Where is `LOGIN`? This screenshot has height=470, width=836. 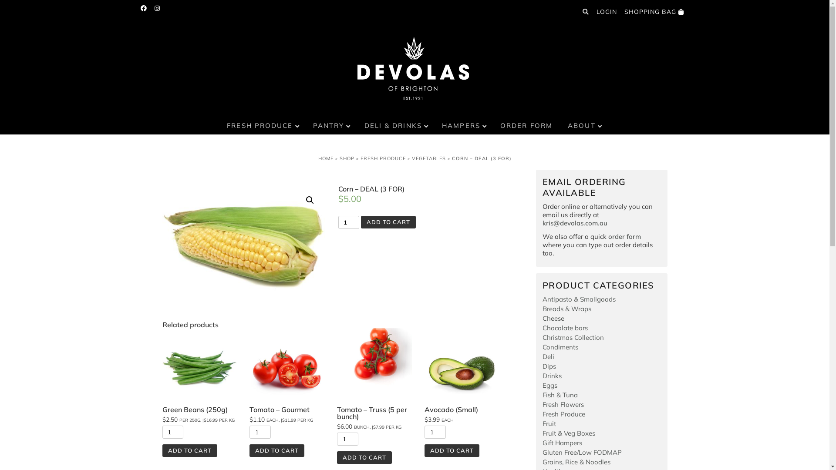
LOGIN is located at coordinates (607, 12).